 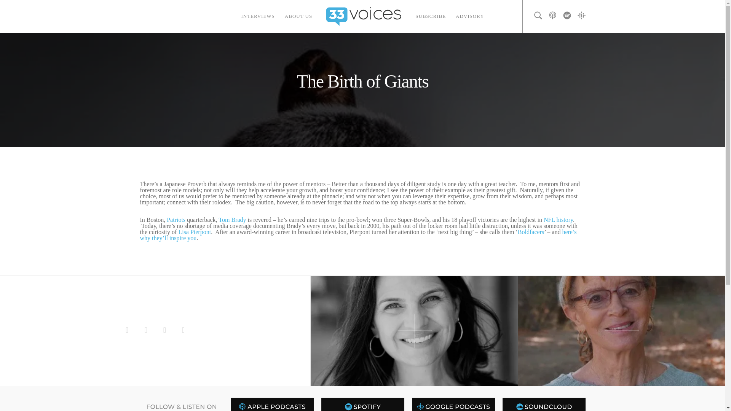 What do you see at coordinates (195, 231) in the screenshot?
I see `Lisa Pierpont` at bounding box center [195, 231].